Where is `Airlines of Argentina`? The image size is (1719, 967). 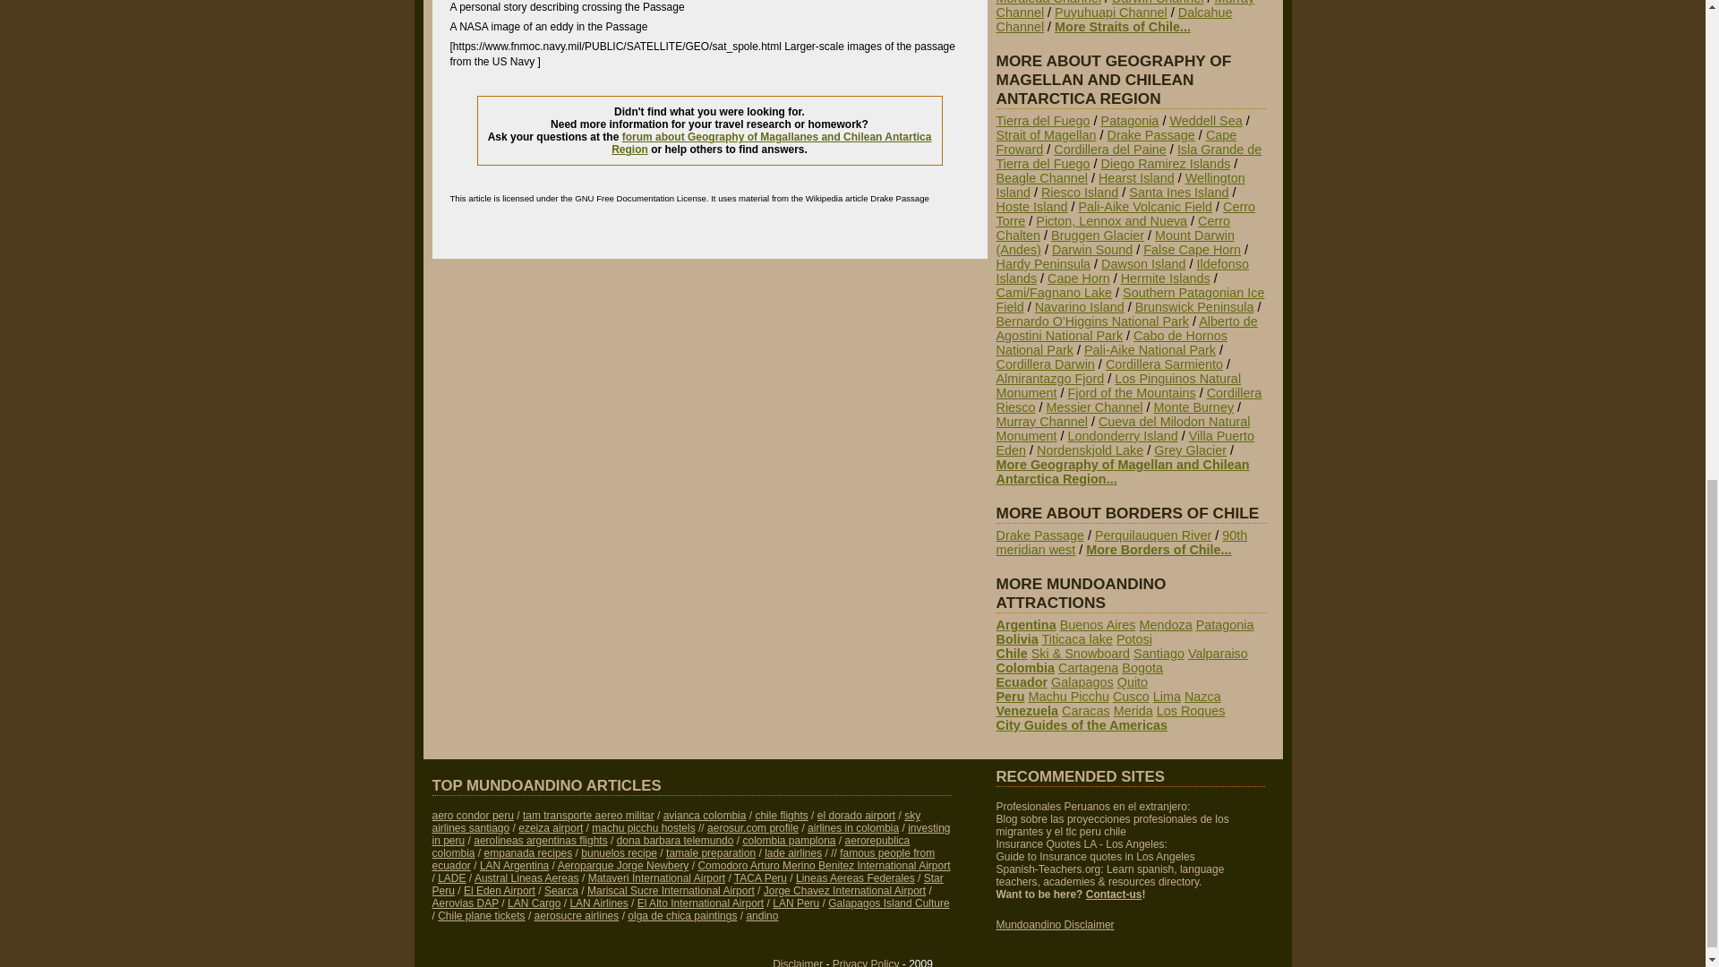
Airlines of Argentina is located at coordinates (540, 841).